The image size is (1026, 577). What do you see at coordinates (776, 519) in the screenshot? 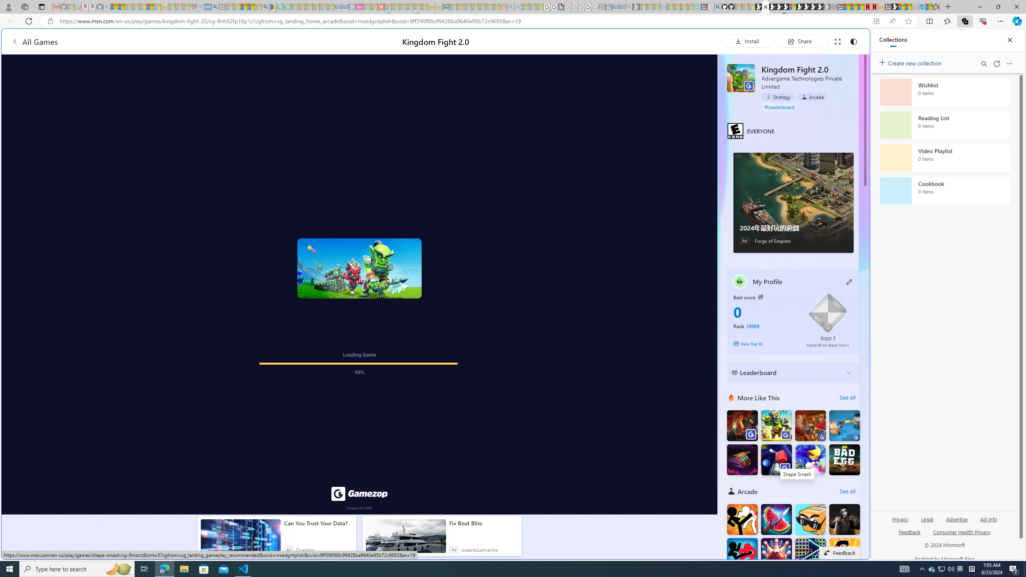
I see `Fruit Chopper` at bounding box center [776, 519].